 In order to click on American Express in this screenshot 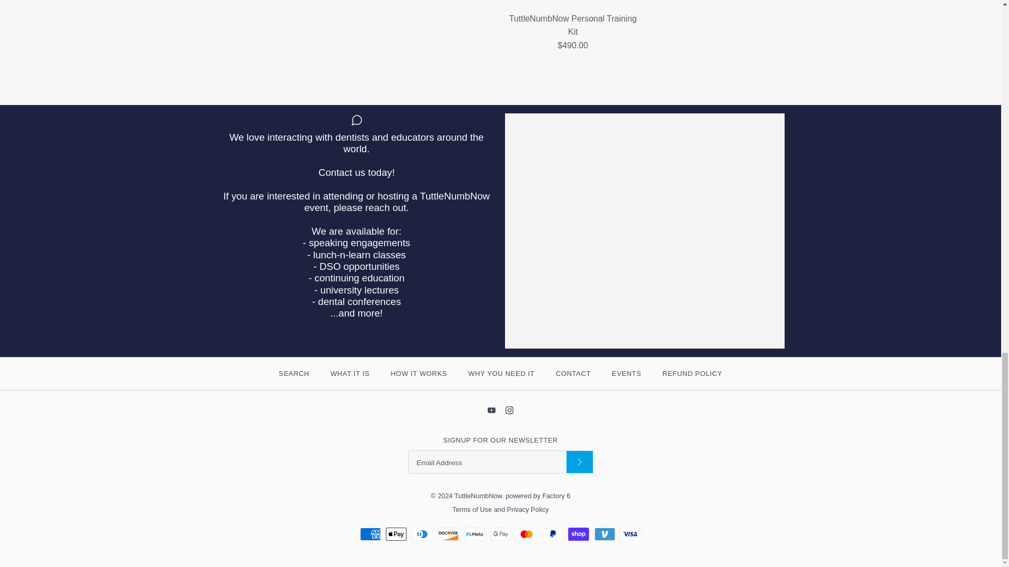, I will do `click(370, 534)`.